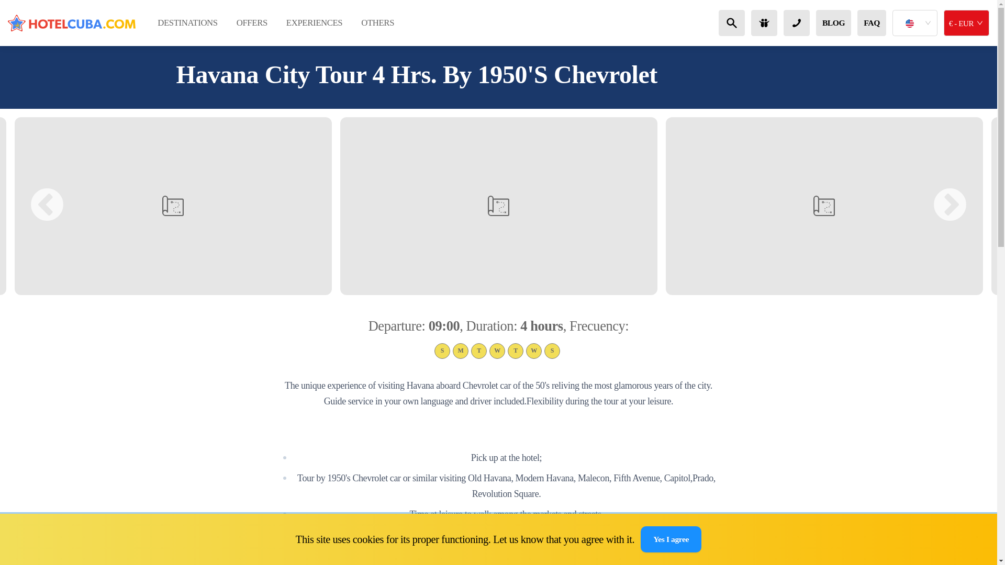  What do you see at coordinates (498, 206) in the screenshot?
I see `photos0` at bounding box center [498, 206].